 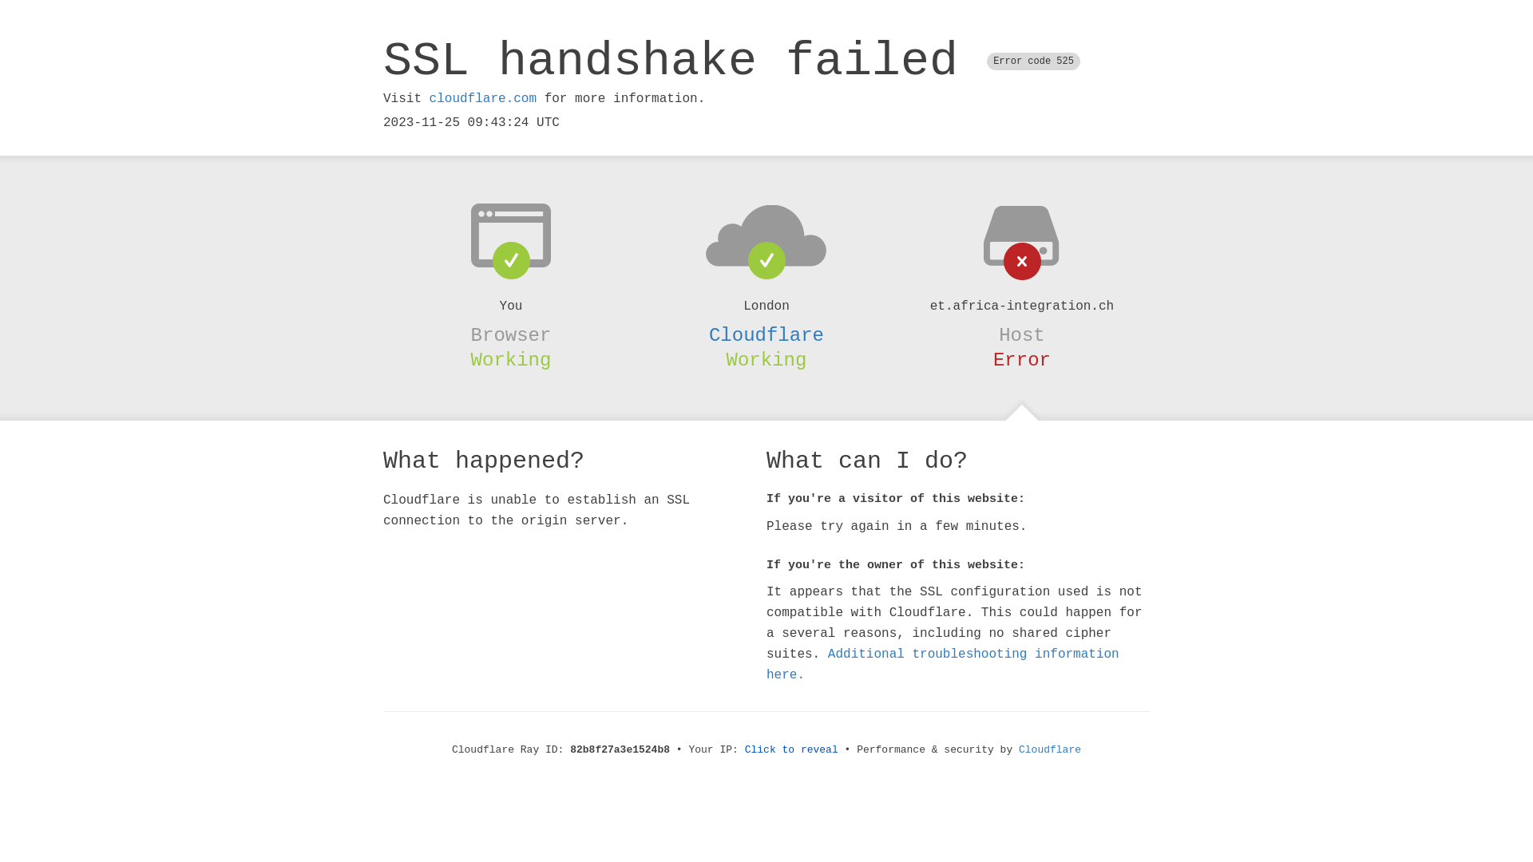 What do you see at coordinates (483, 99) in the screenshot?
I see `cloudflare.com` at bounding box center [483, 99].